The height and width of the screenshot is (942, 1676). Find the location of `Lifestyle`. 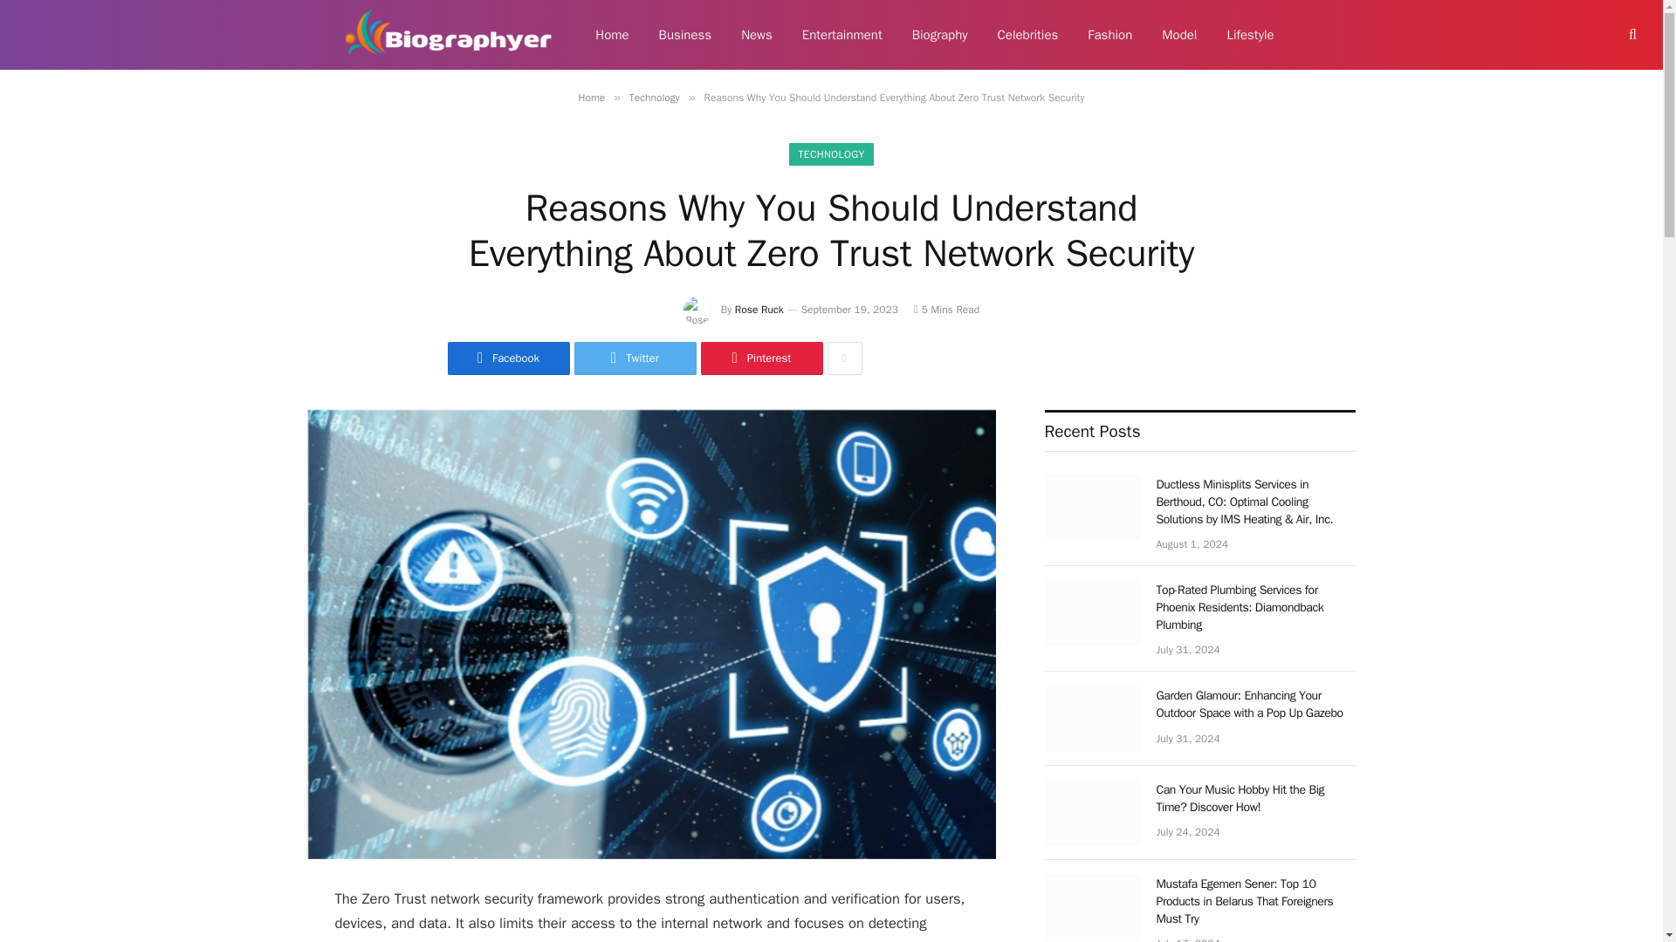

Lifestyle is located at coordinates (1250, 35).